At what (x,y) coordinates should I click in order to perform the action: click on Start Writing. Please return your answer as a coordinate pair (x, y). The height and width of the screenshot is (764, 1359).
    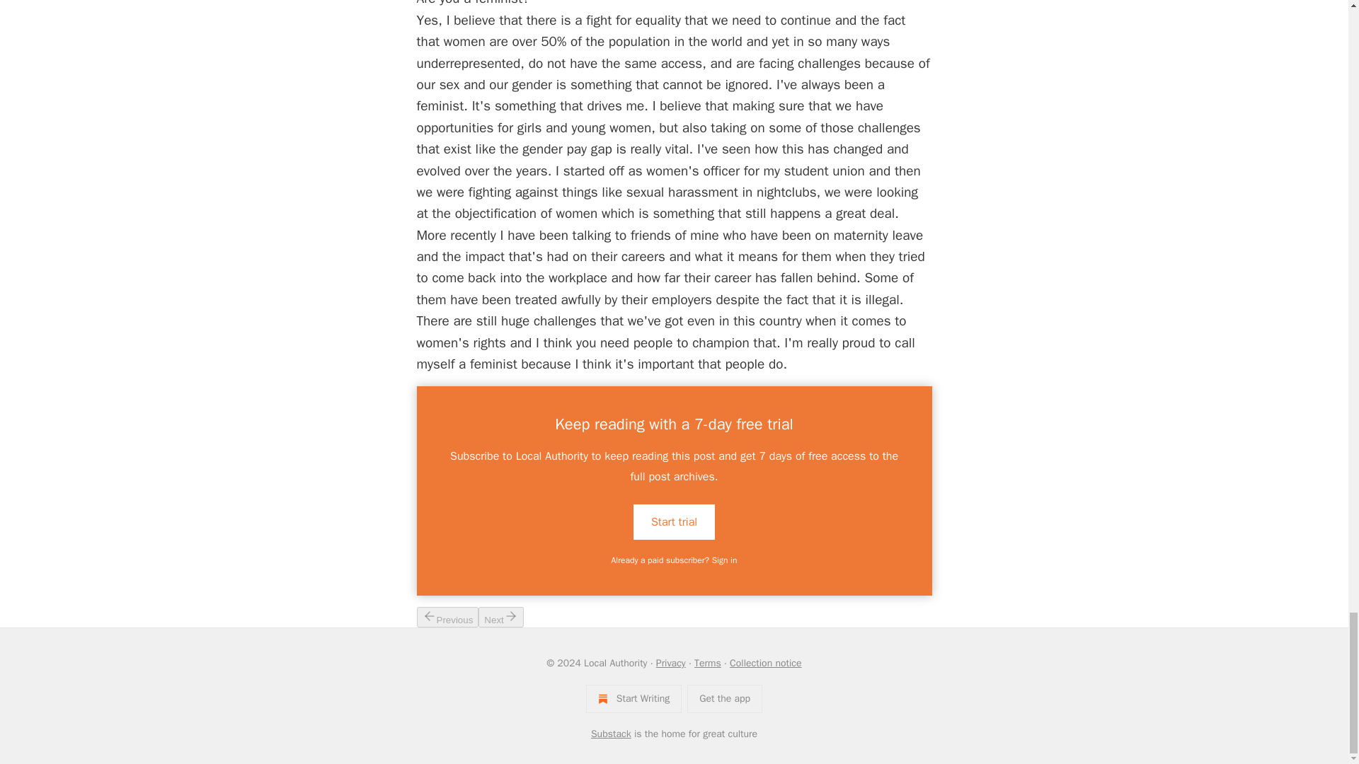
    Looking at the image, I should click on (633, 698).